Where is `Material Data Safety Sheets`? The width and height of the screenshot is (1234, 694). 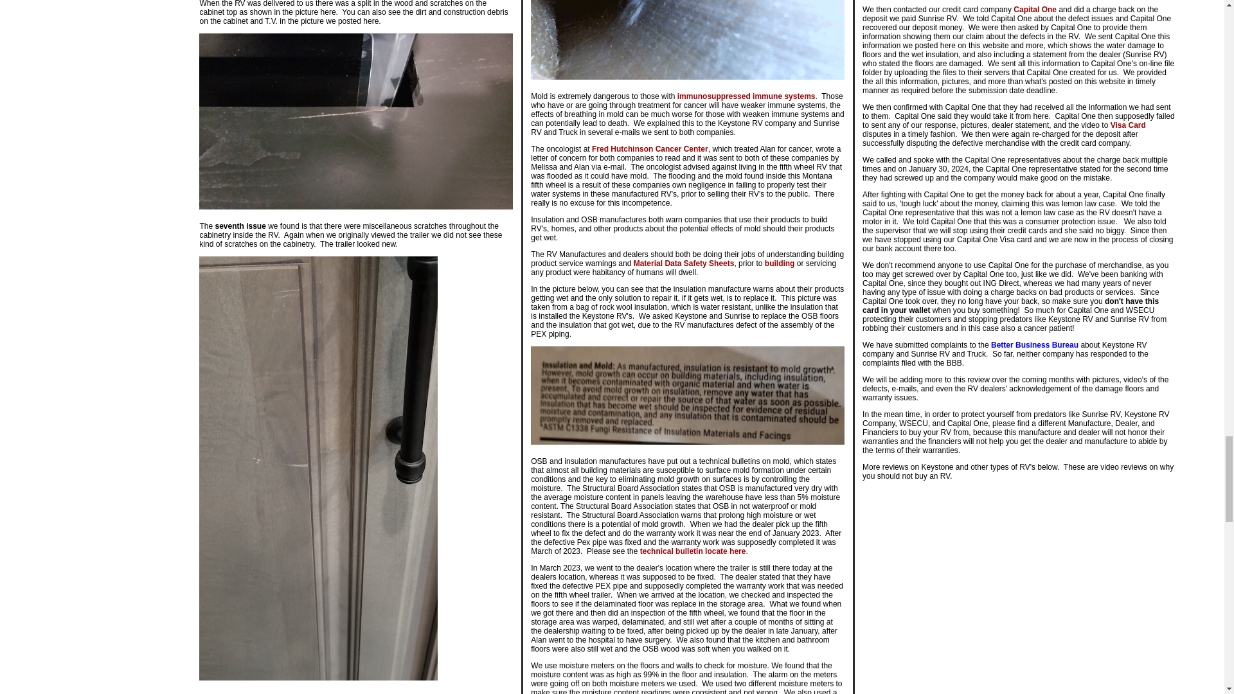 Material Data Safety Sheets is located at coordinates (684, 263).